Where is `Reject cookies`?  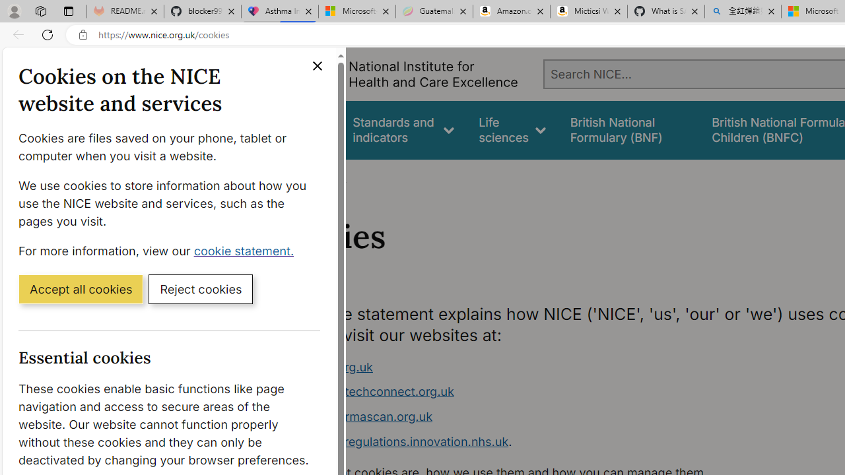 Reject cookies is located at coordinates (201, 288).